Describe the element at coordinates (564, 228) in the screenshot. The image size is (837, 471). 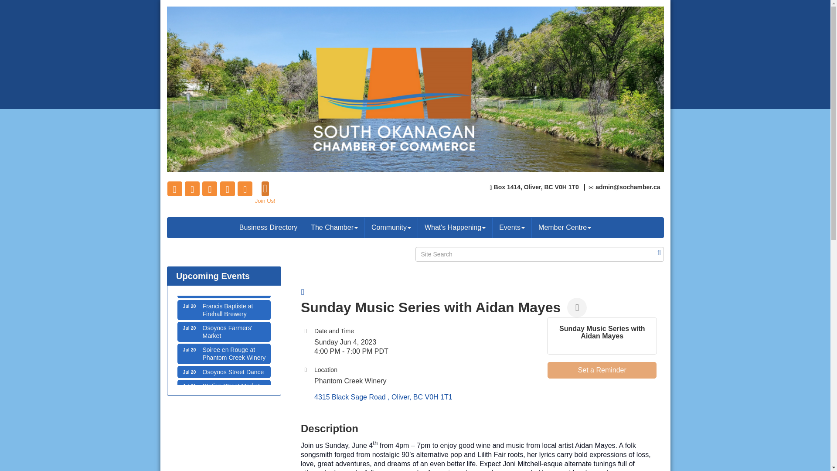
I see `Icon Link` at that location.